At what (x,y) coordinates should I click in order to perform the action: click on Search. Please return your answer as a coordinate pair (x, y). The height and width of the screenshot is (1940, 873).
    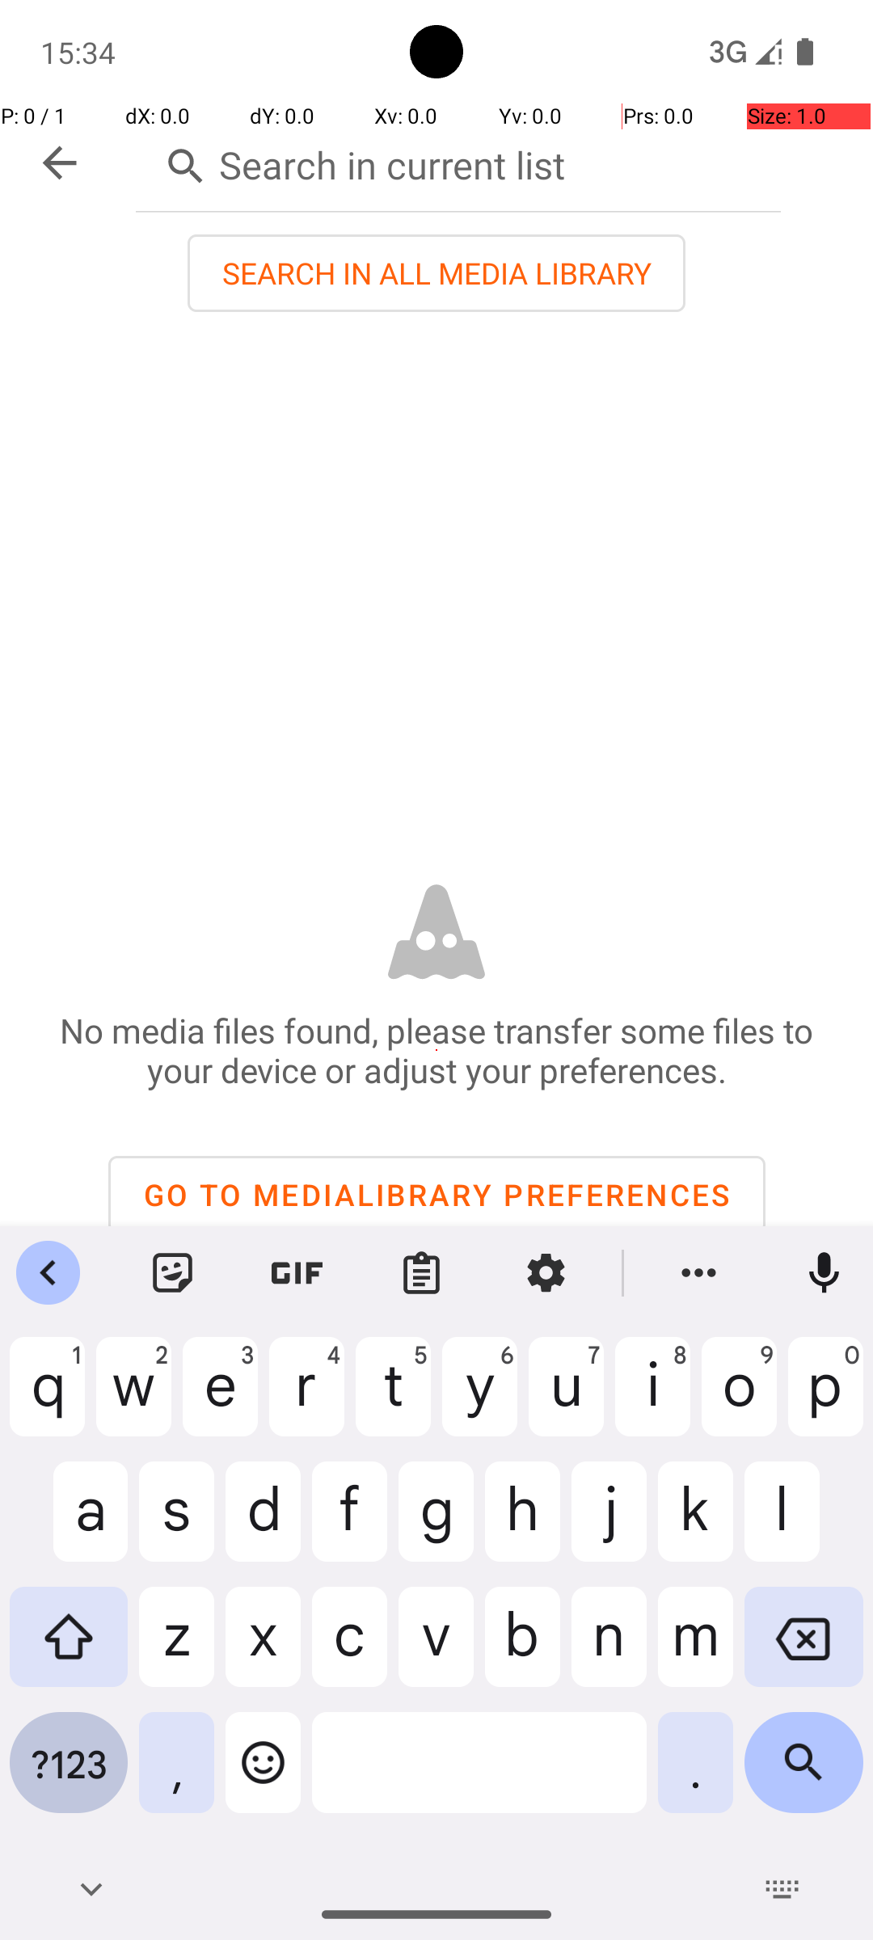
    Looking at the image, I should click on (803, 1775).